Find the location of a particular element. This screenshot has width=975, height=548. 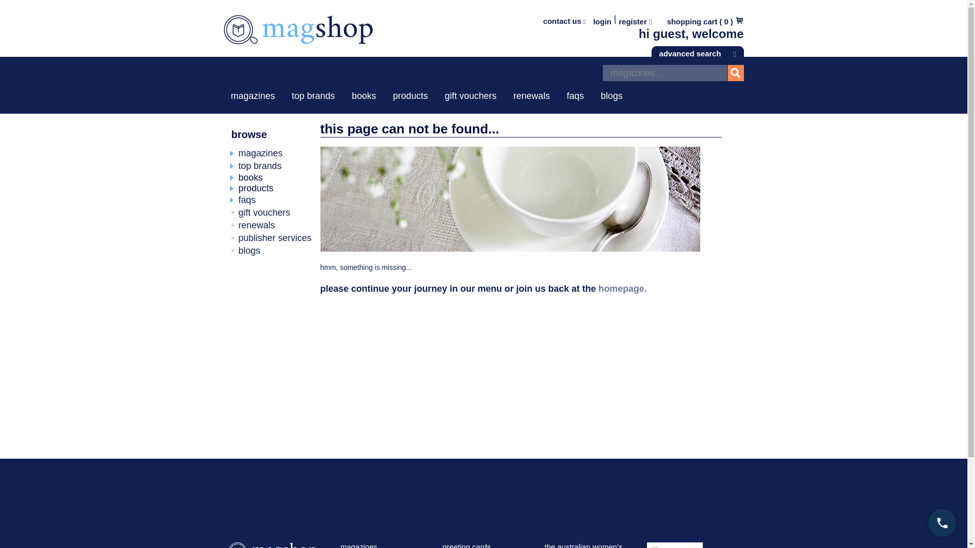

advanced search is located at coordinates (697, 52).